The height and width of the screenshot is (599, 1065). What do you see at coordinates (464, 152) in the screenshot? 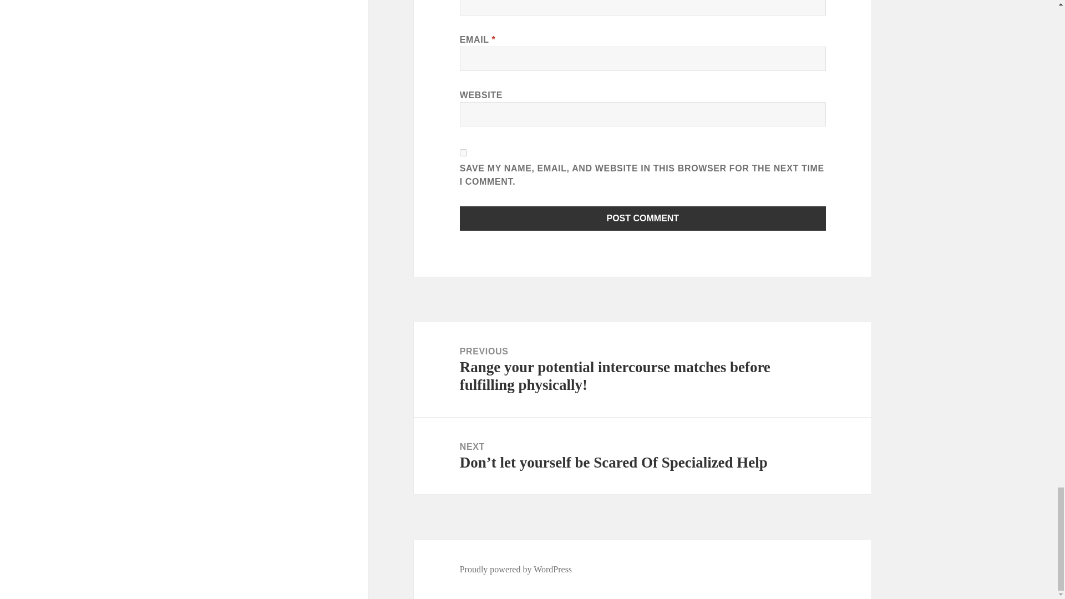
I see `yes` at bounding box center [464, 152].